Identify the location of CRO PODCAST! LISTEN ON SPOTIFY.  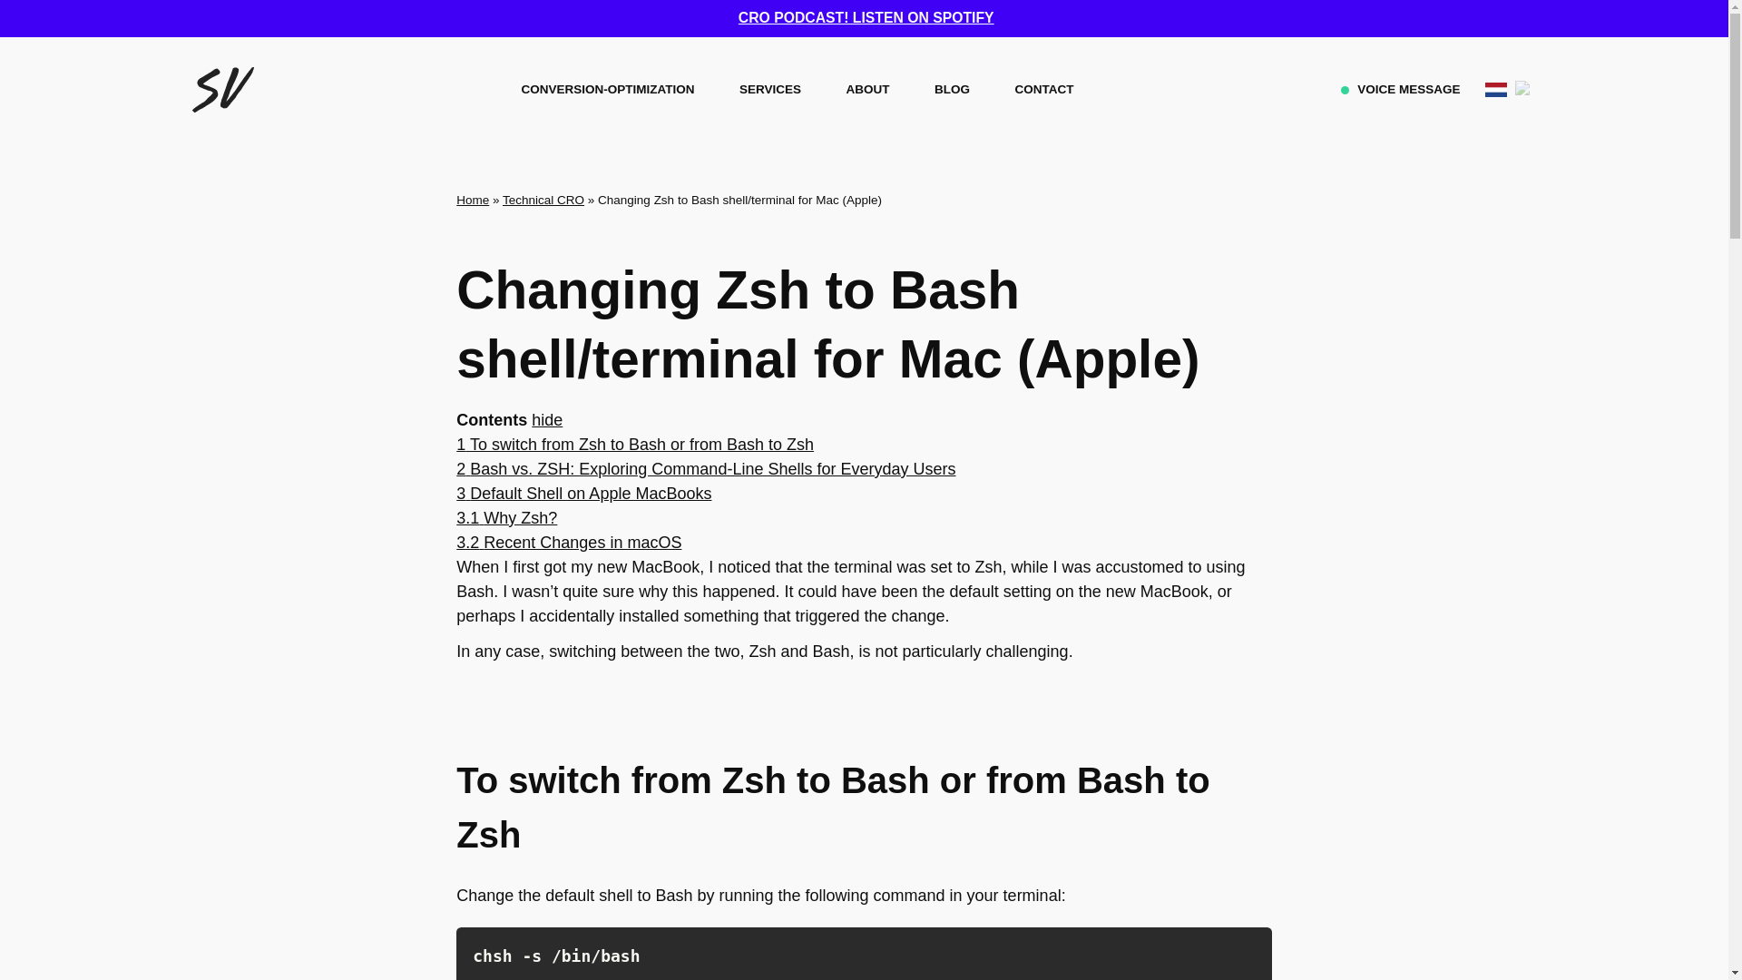
(866, 18).